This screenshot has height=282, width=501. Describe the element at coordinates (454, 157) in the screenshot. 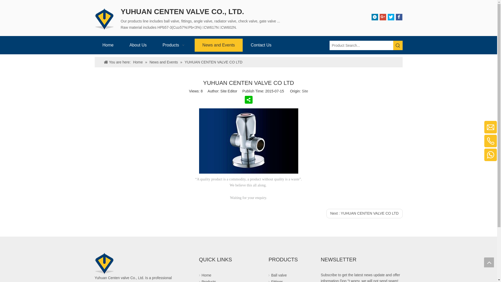

I see `Whatsapp: 0086 139 6764 1314` at that location.